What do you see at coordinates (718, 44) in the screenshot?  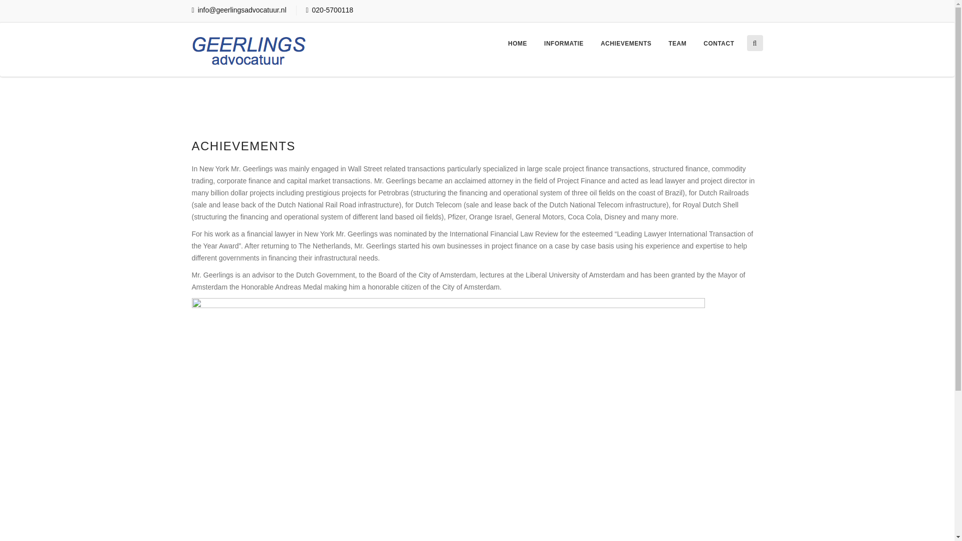 I see `CONTACT` at bounding box center [718, 44].